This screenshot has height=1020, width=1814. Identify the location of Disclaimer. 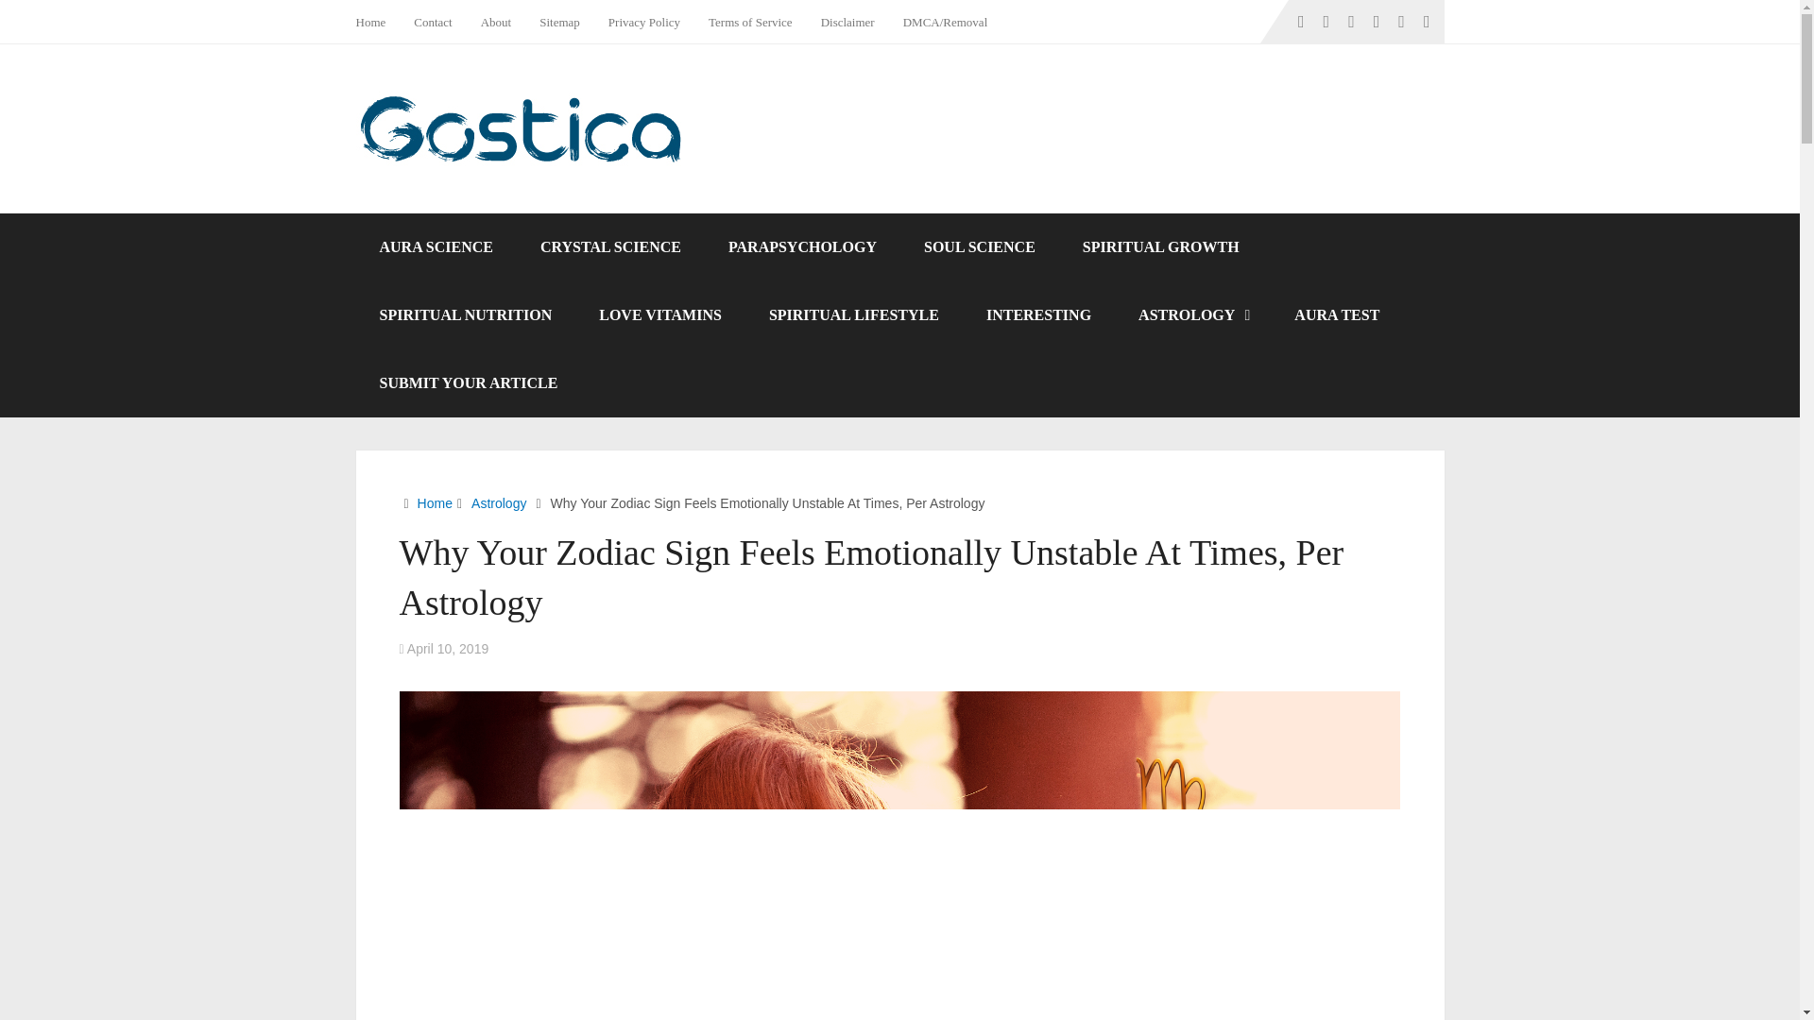
(847, 22).